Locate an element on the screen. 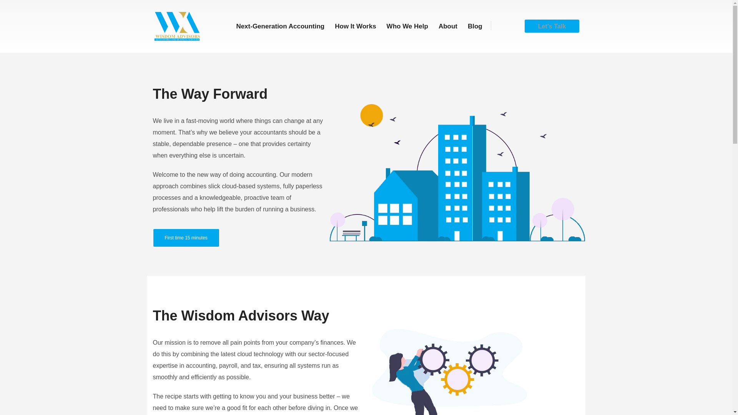  About is located at coordinates (448, 26).